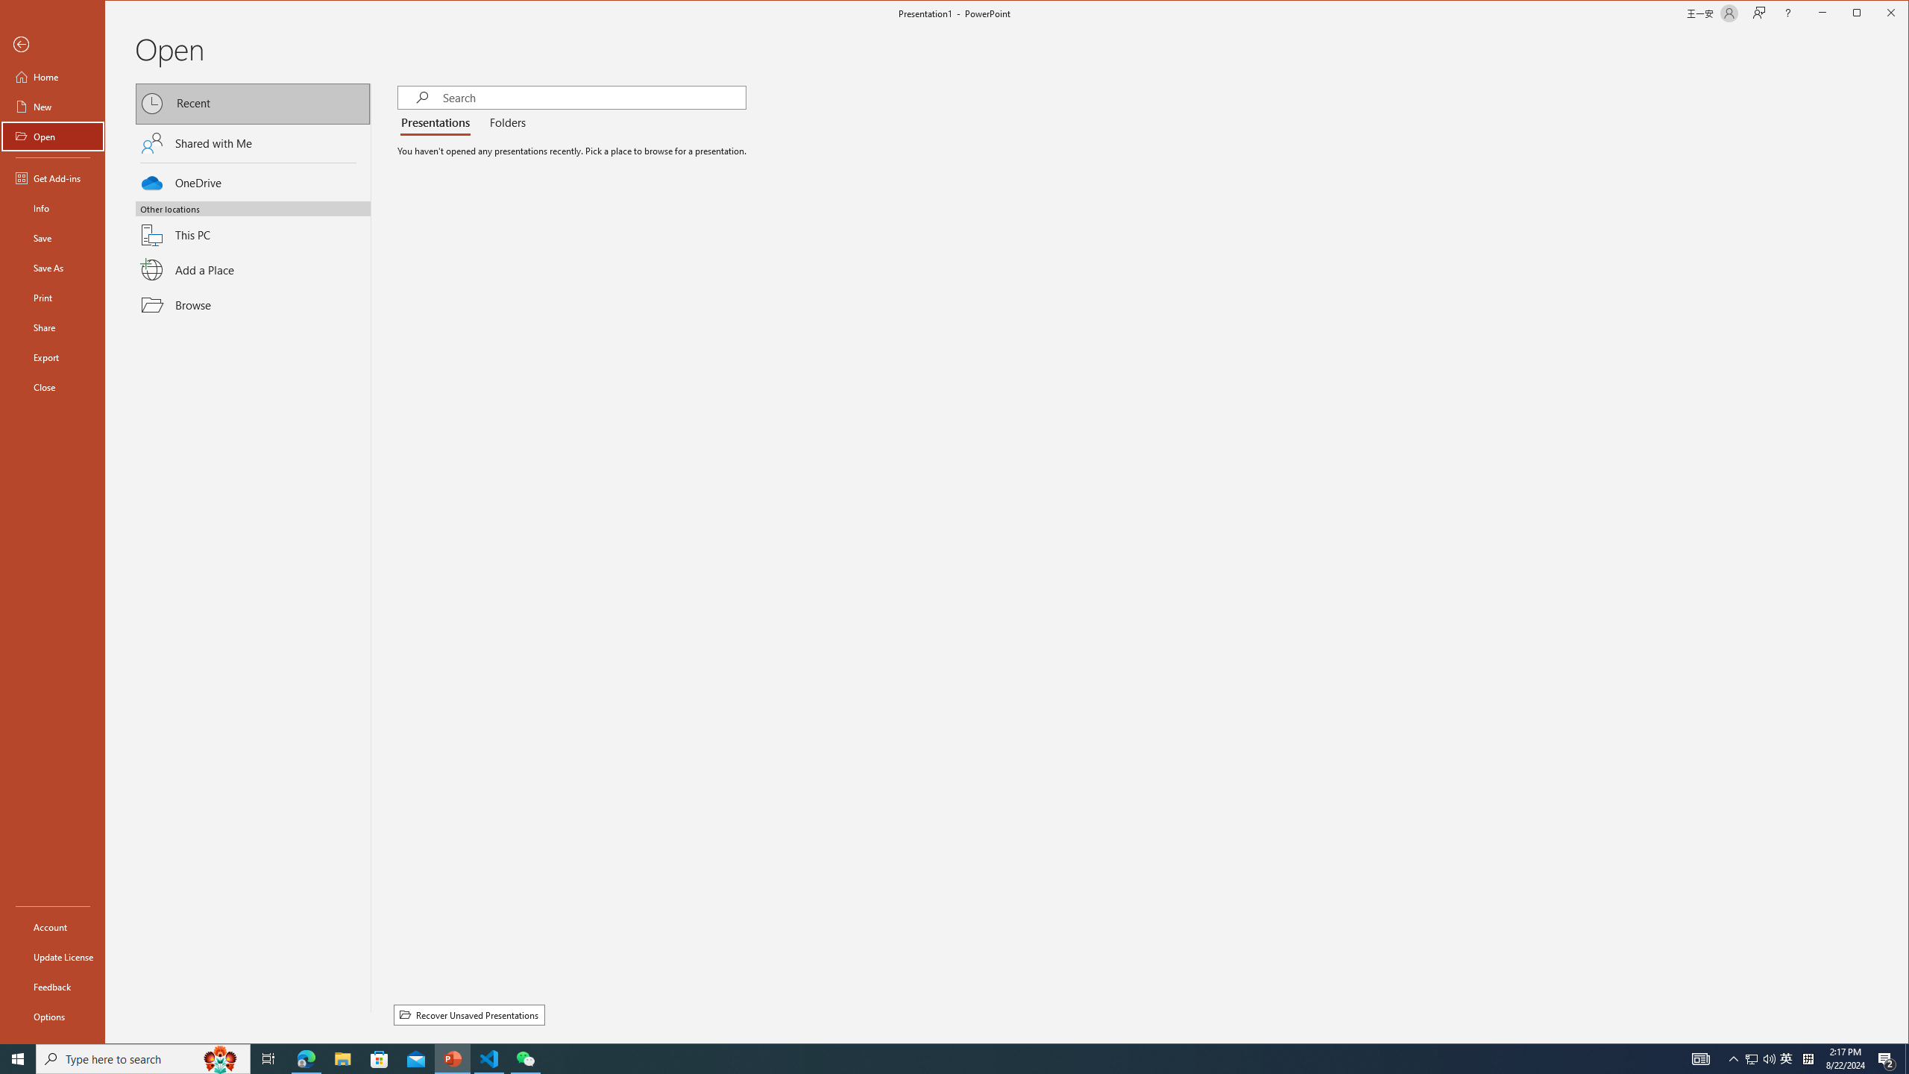 Image resolution: width=1909 pixels, height=1074 pixels. I want to click on Shared with Me, so click(254, 143).